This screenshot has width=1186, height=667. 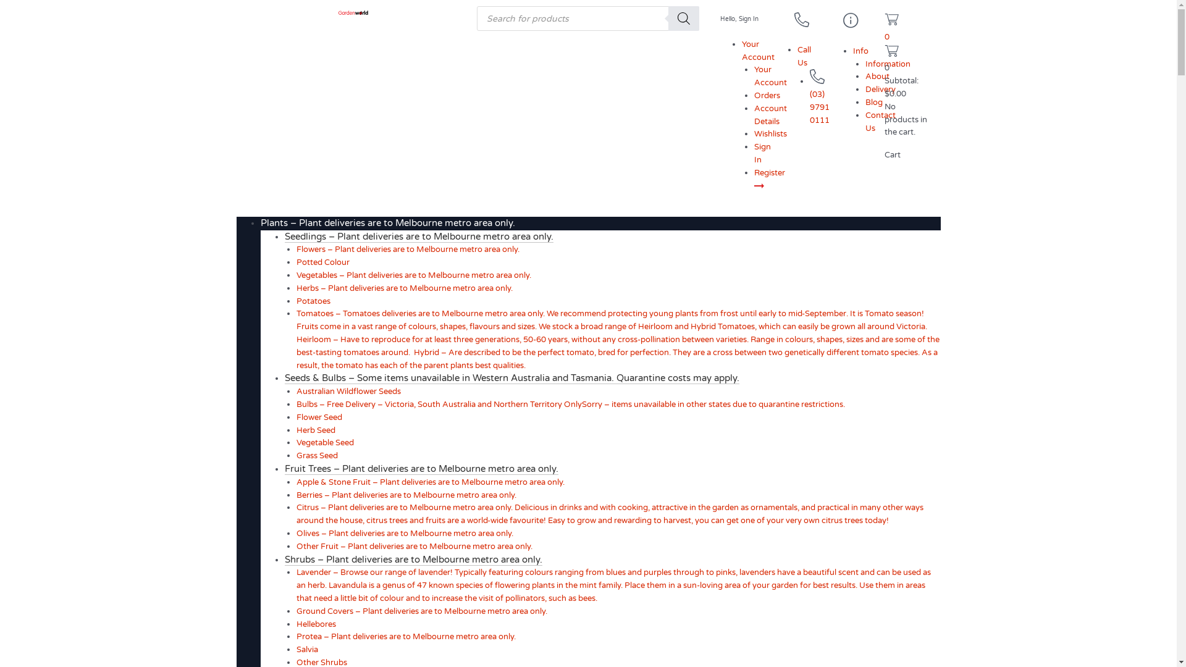 I want to click on Grass Seed, so click(x=318, y=456).